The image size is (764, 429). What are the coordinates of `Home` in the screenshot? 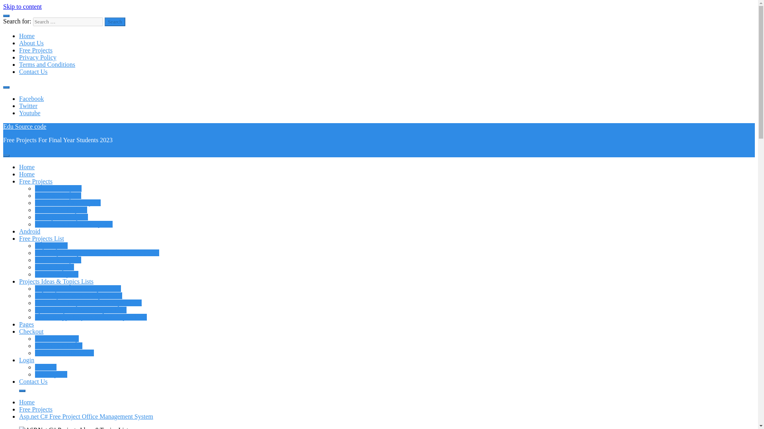 It's located at (27, 174).